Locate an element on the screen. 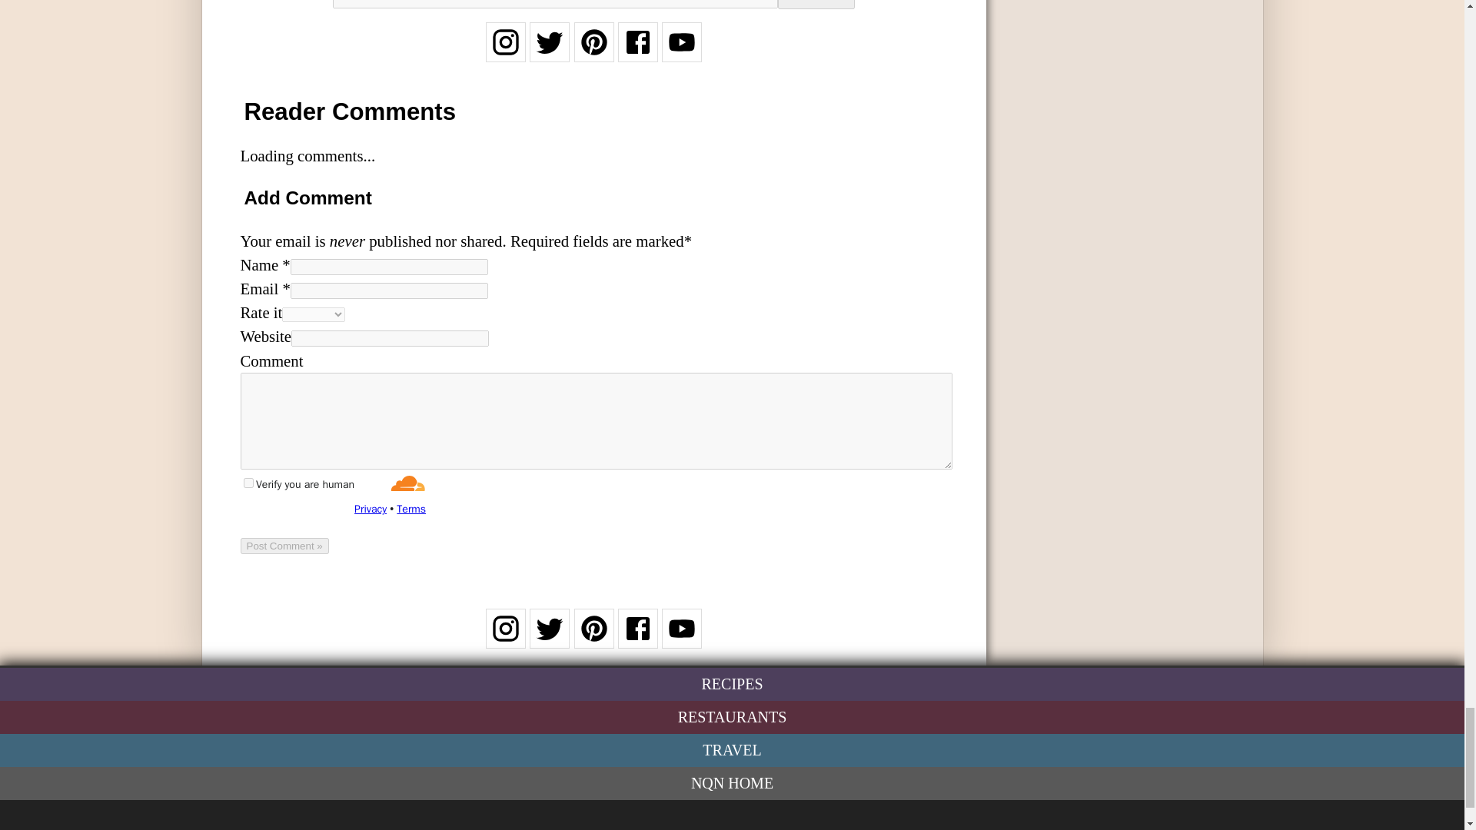 The image size is (1476, 830). Follow on Facebook is located at coordinates (638, 638).